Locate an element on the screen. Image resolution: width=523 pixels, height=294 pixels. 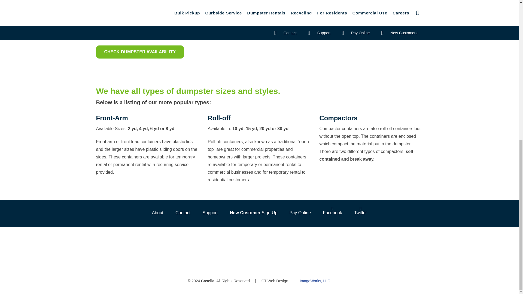
Contact is located at coordinates (183, 213).